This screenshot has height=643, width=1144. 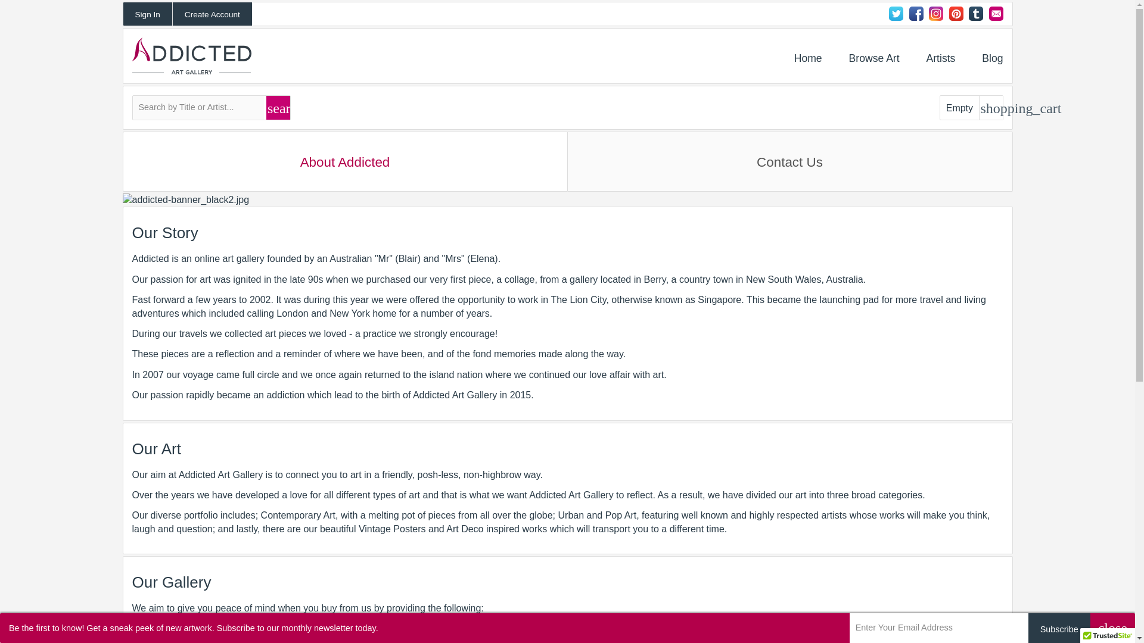 What do you see at coordinates (996, 13) in the screenshot?
I see `Contact` at bounding box center [996, 13].